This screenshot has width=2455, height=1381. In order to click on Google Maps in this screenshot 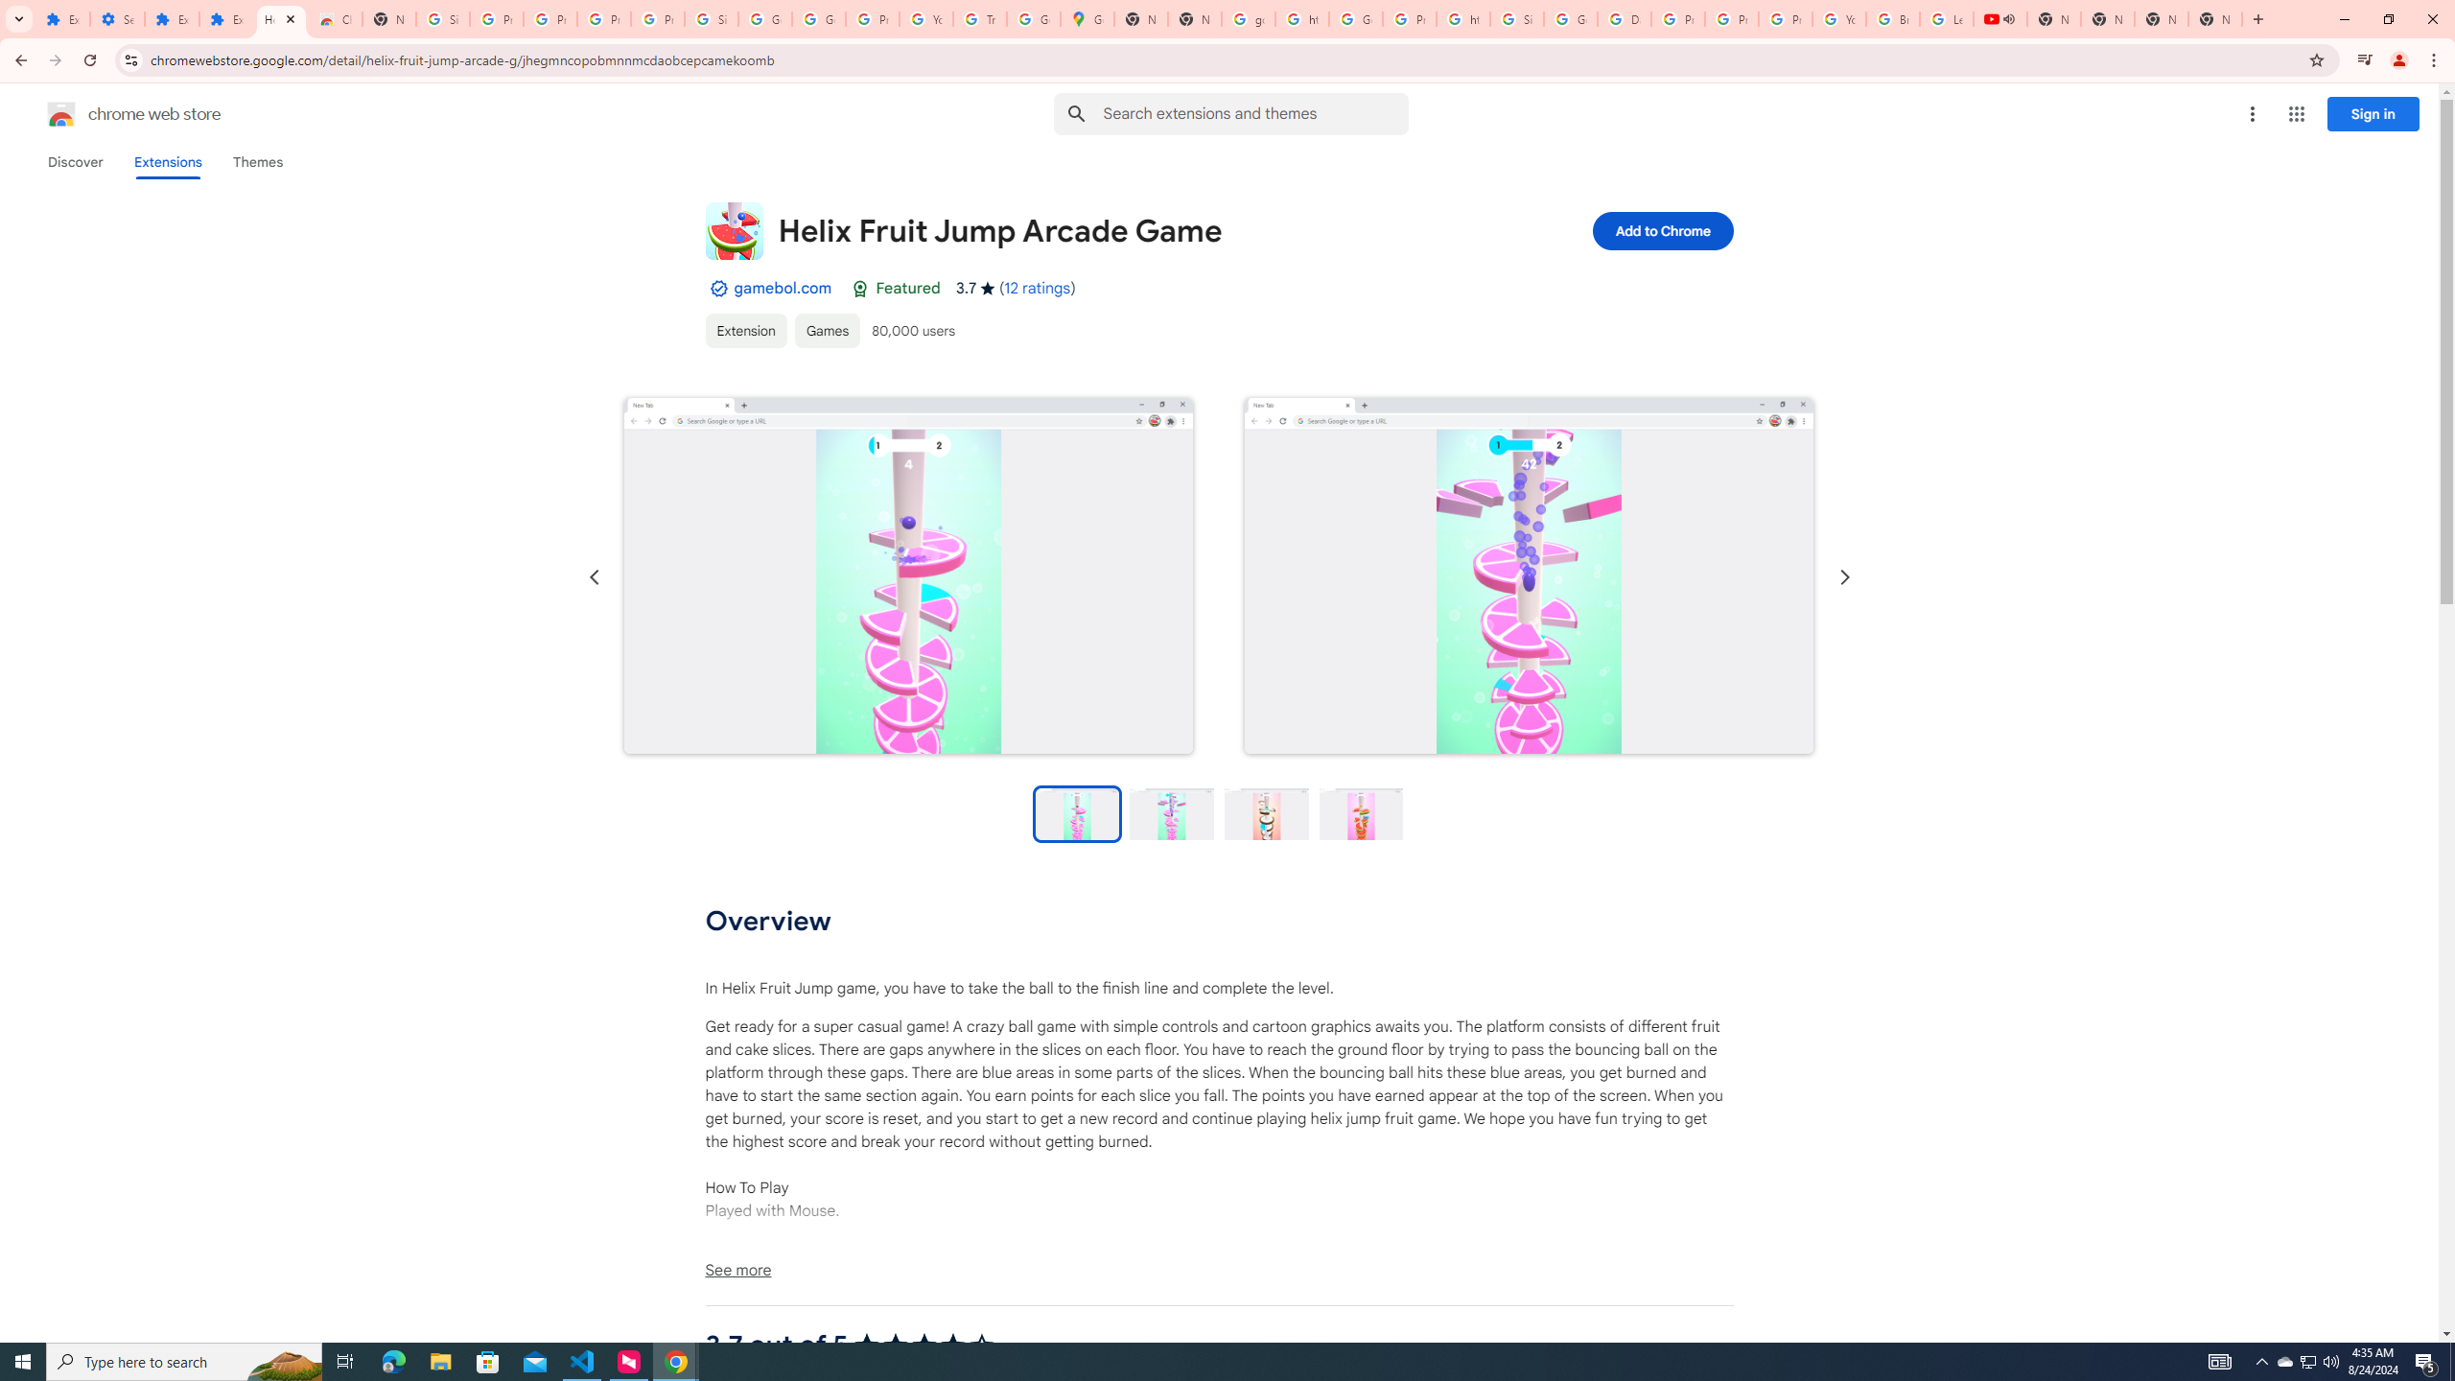, I will do `click(1087, 19)`.